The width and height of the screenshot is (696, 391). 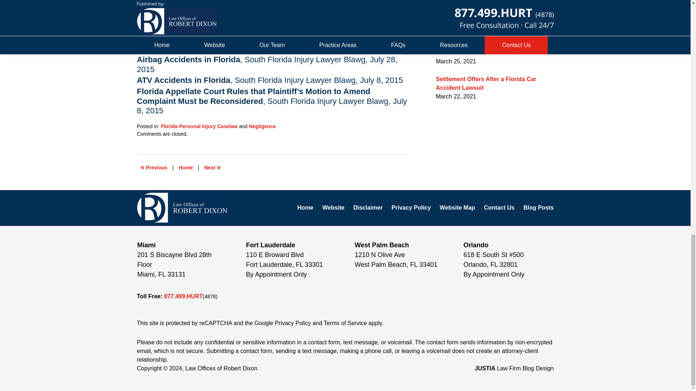 I want to click on Negligence, so click(x=262, y=126).